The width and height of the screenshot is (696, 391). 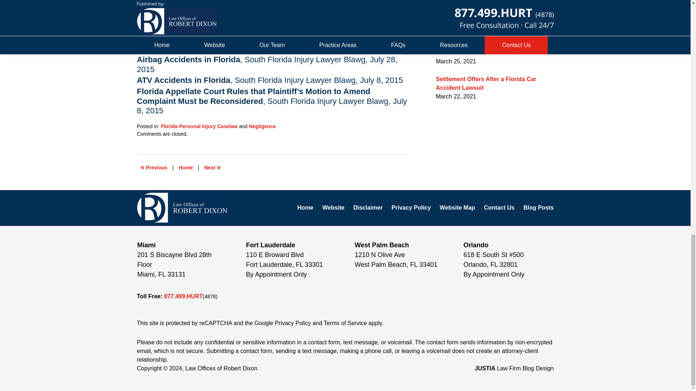 I want to click on Negligence, so click(x=262, y=126).